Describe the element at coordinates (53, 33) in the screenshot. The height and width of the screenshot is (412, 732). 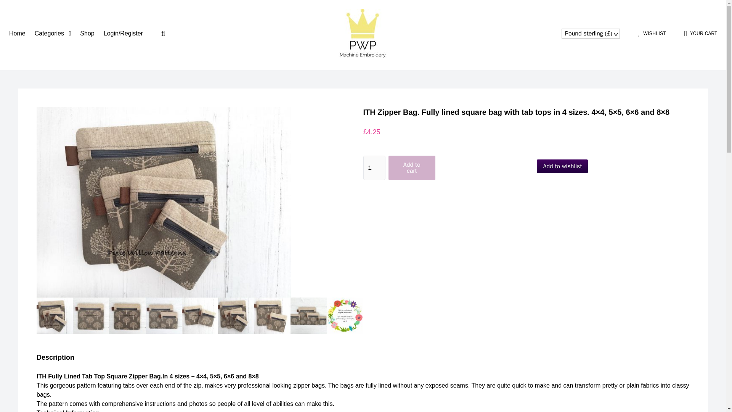
I see `Categories` at that location.